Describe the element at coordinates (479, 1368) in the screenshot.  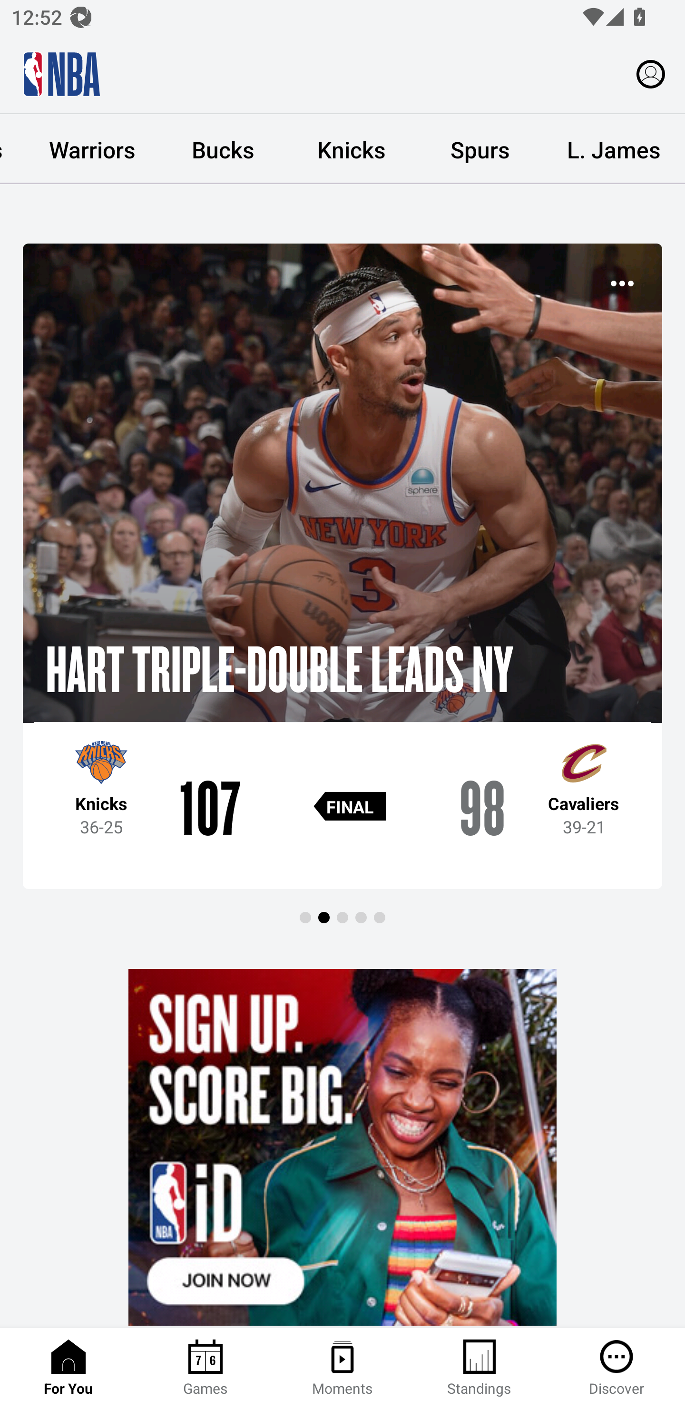
I see `Standings` at that location.